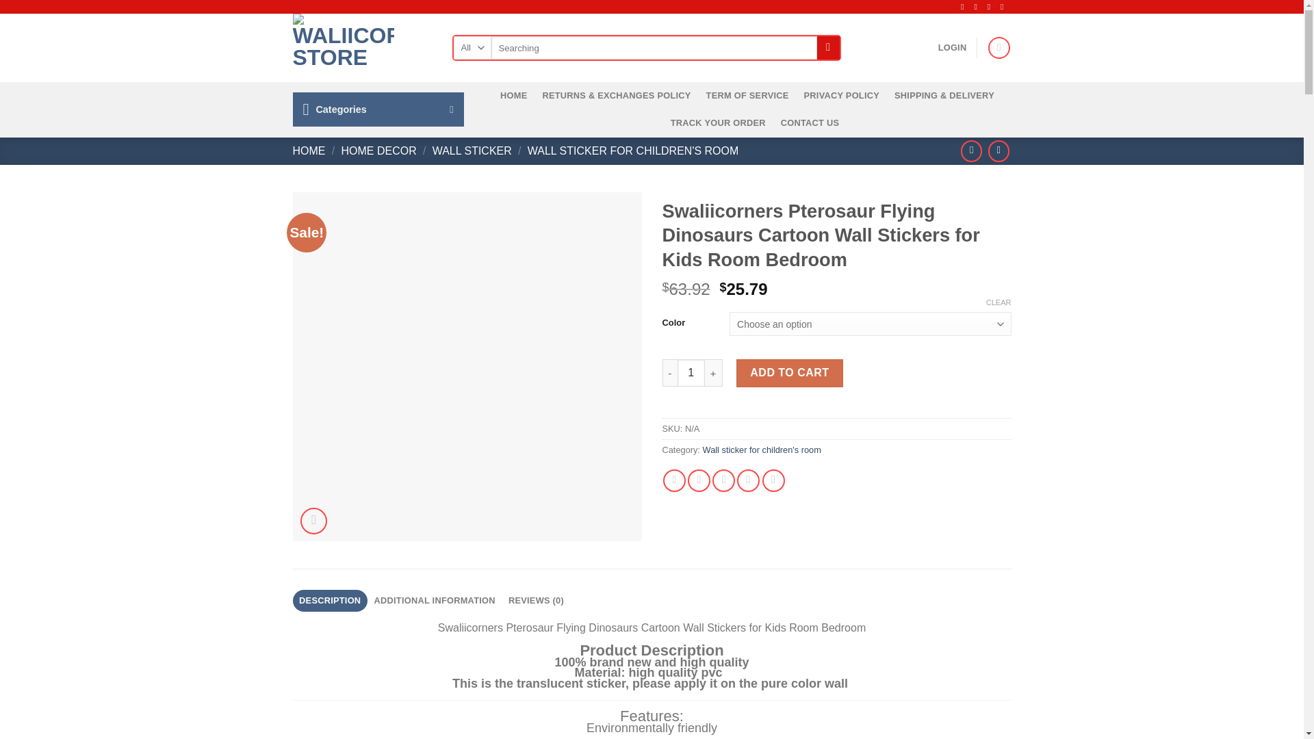 This screenshot has height=739, width=1314. What do you see at coordinates (699, 480) in the screenshot?
I see `Share on Twitter` at bounding box center [699, 480].